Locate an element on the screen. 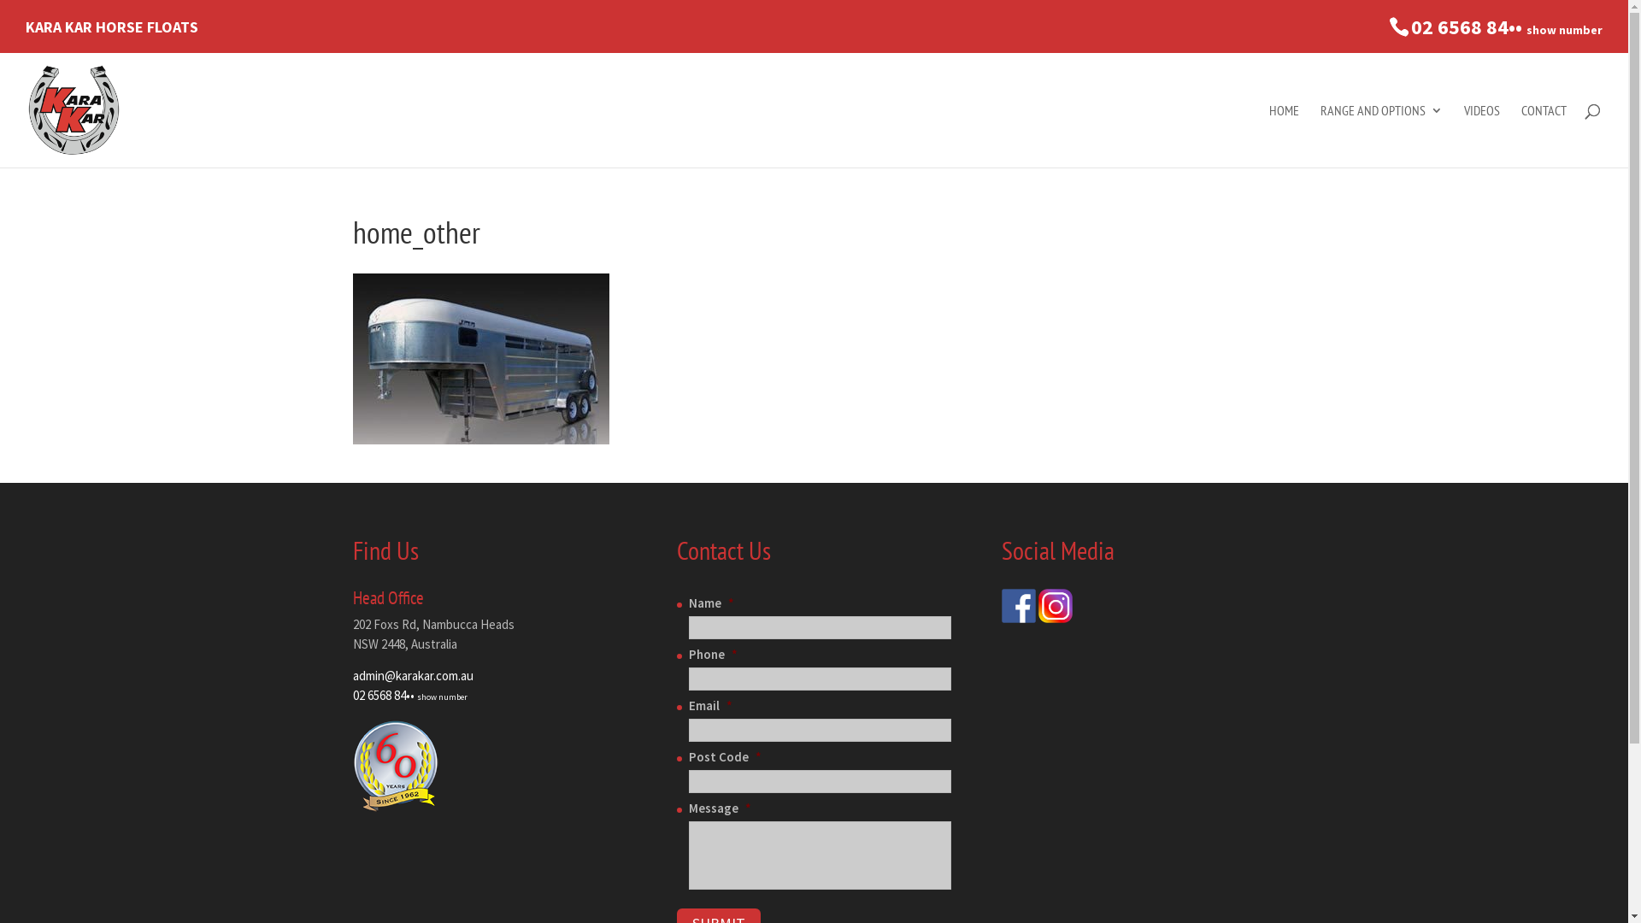 The image size is (1641, 923). KARA KAR HORSE FLOATS is located at coordinates (112, 34).